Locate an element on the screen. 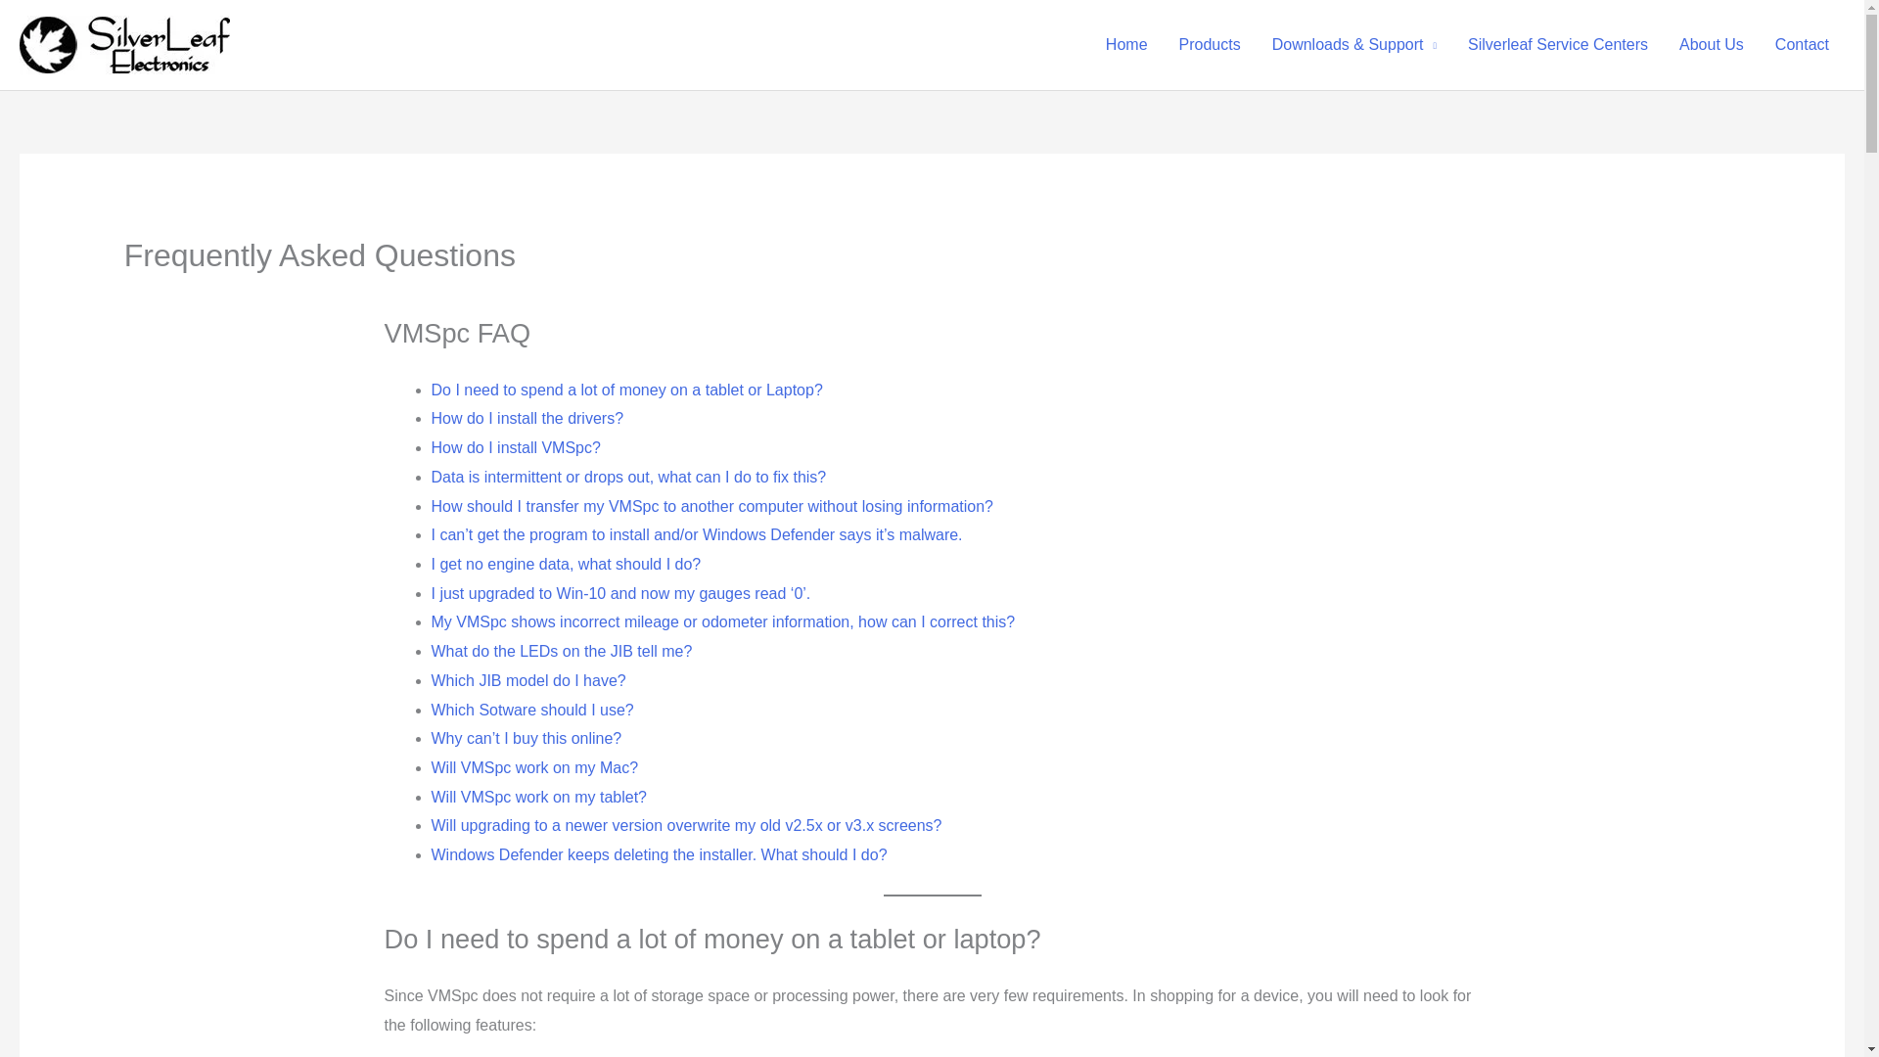 The width and height of the screenshot is (1879, 1057). Do I need to spend a lot of money on a tablet or Laptop? is located at coordinates (626, 390).